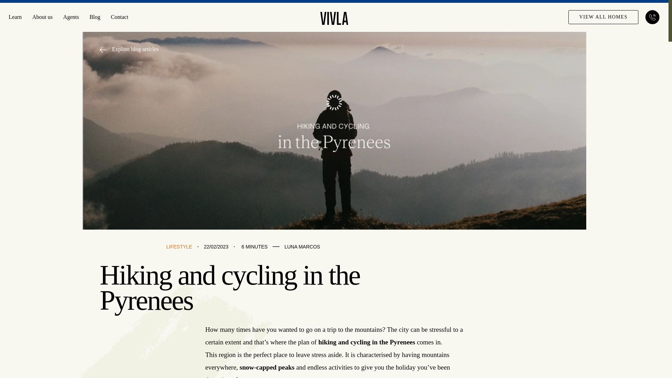  I want to click on Blog, so click(94, 17).